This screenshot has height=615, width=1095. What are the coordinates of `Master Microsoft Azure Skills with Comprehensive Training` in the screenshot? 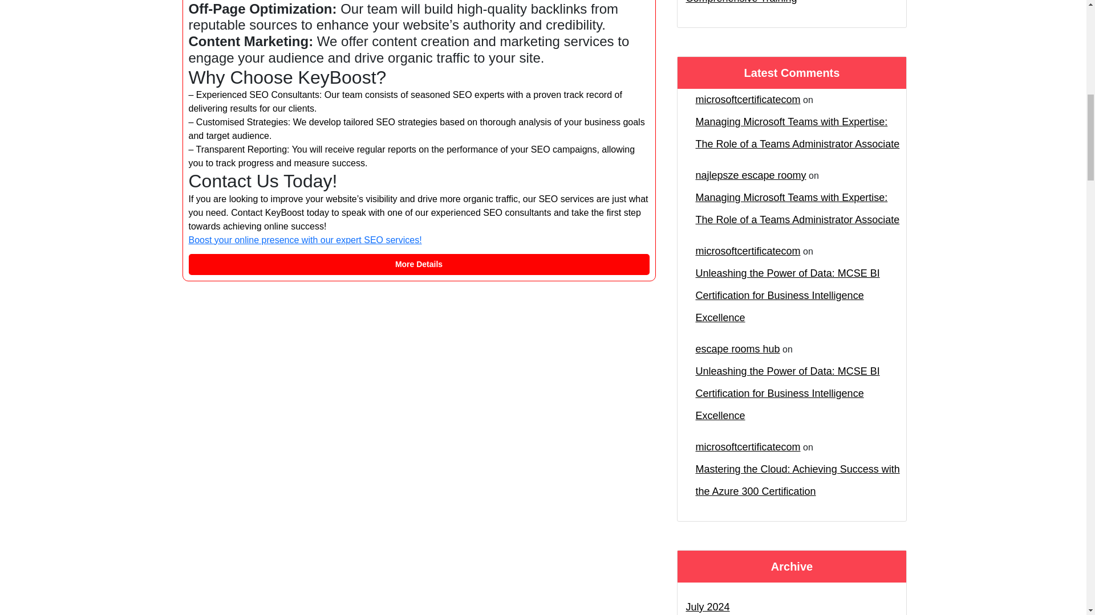 It's located at (792, 5).